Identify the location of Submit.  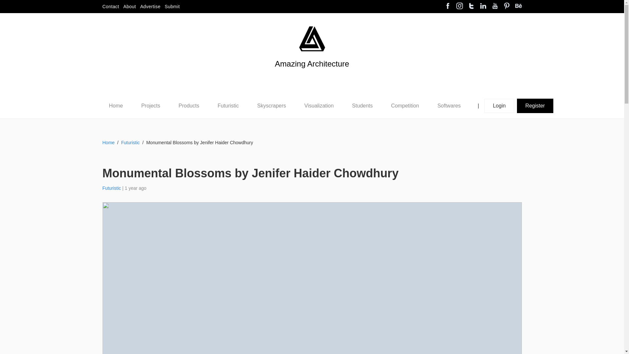
(172, 7).